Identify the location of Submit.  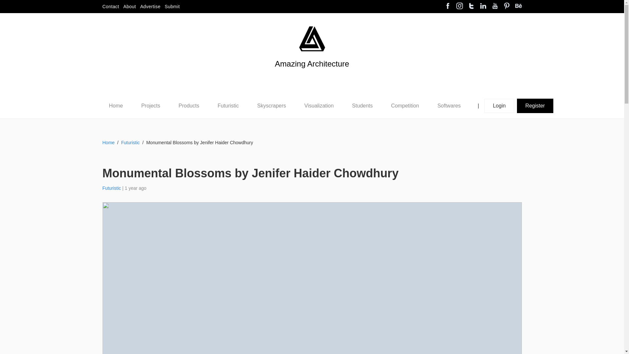
(172, 7).